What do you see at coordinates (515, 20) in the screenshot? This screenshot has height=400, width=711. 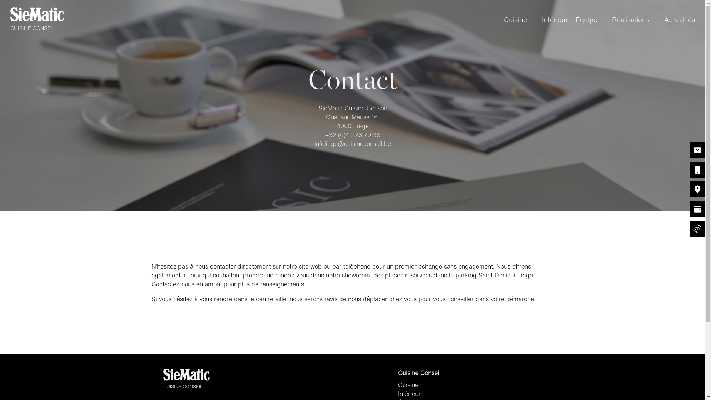 I see `Cuisine` at bounding box center [515, 20].